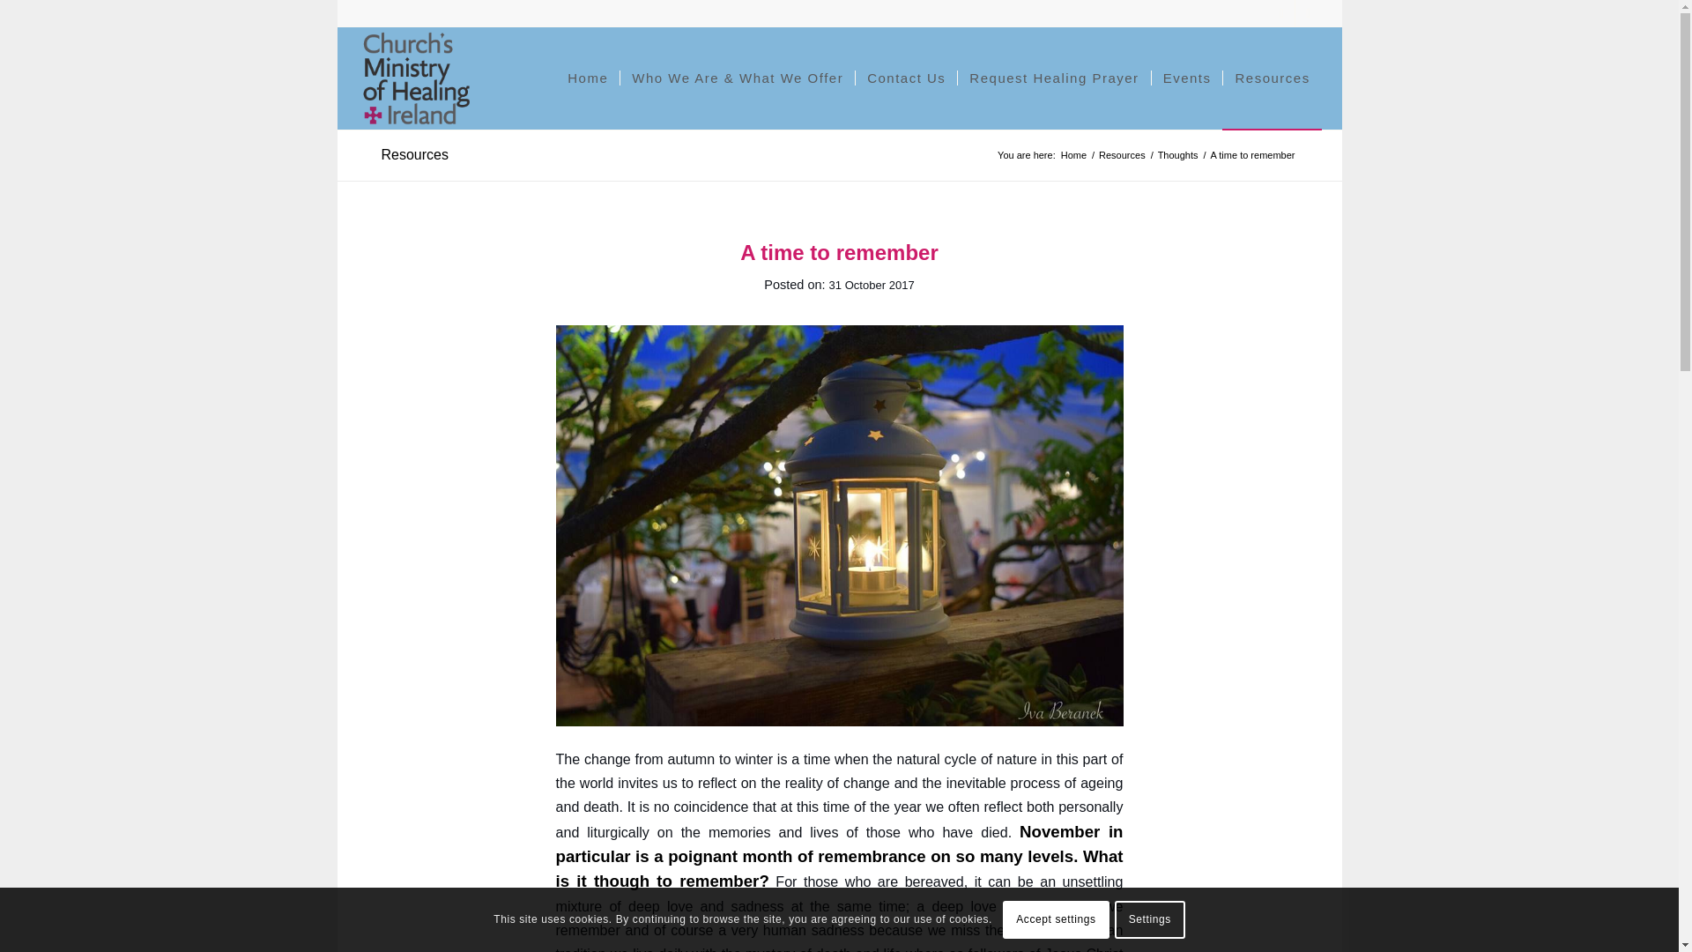 The height and width of the screenshot is (952, 1692). What do you see at coordinates (906, 78) in the screenshot?
I see `Contact Us` at bounding box center [906, 78].